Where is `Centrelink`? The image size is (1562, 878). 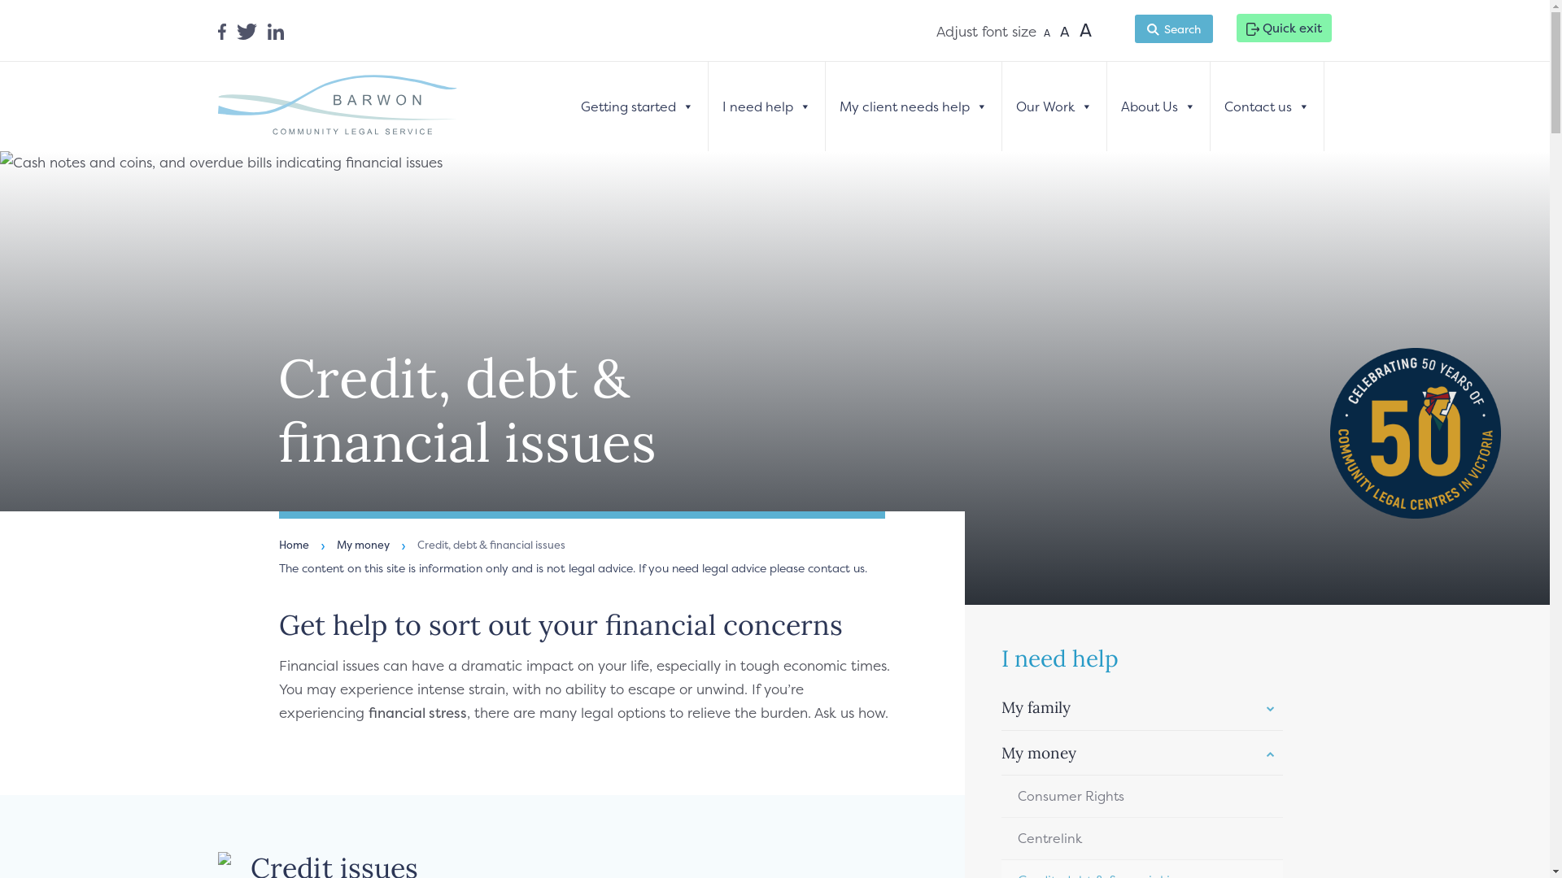
Centrelink is located at coordinates (1142, 839).